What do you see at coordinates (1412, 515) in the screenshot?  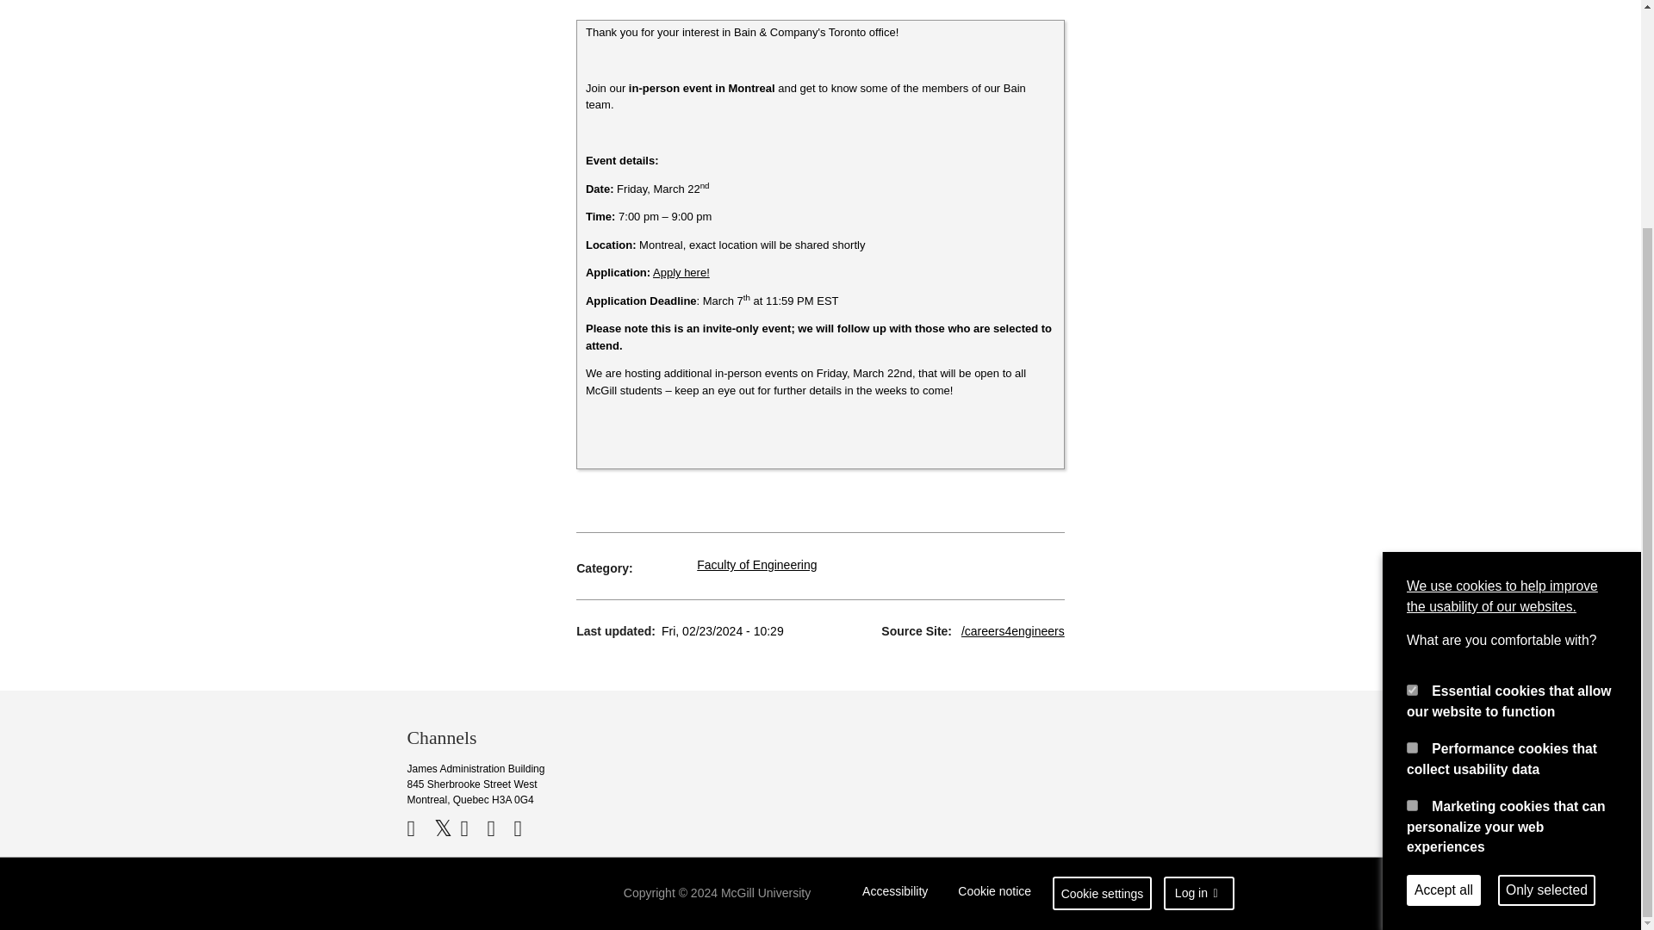 I see `marketing` at bounding box center [1412, 515].